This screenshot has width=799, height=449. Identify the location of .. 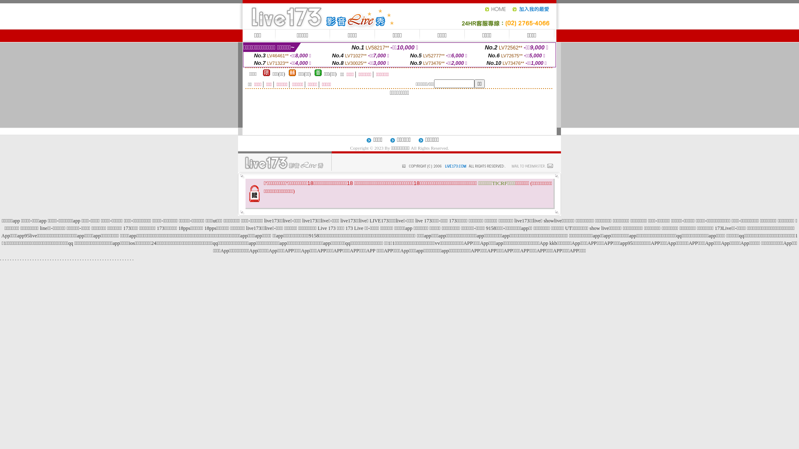
(133, 259).